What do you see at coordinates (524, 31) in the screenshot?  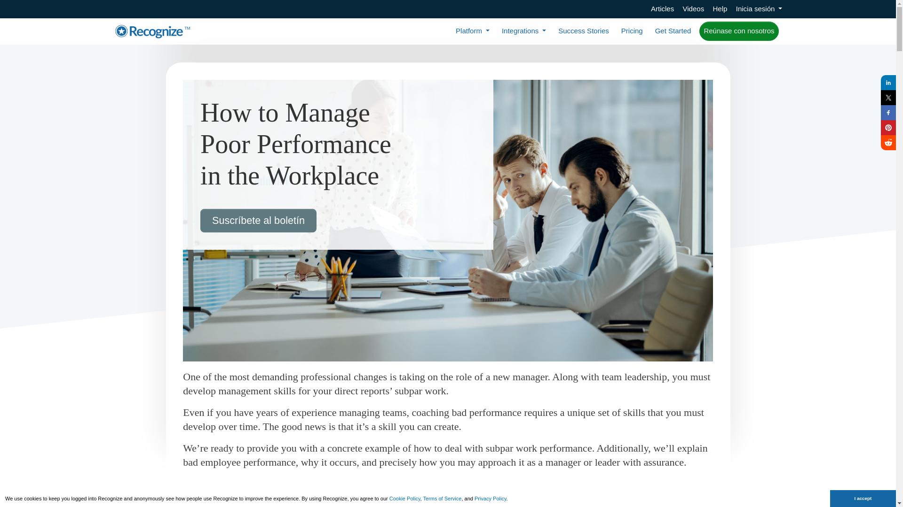 I see `Integrations` at bounding box center [524, 31].